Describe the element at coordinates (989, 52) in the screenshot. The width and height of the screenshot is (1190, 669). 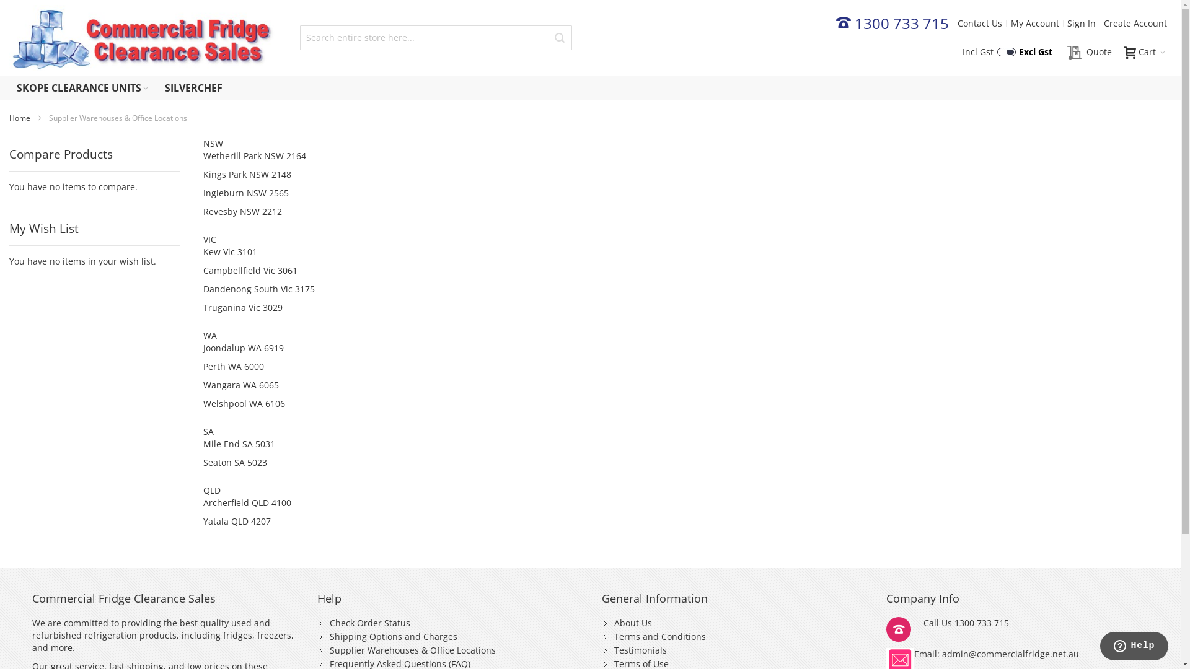
I see `Incl Gst` at that location.